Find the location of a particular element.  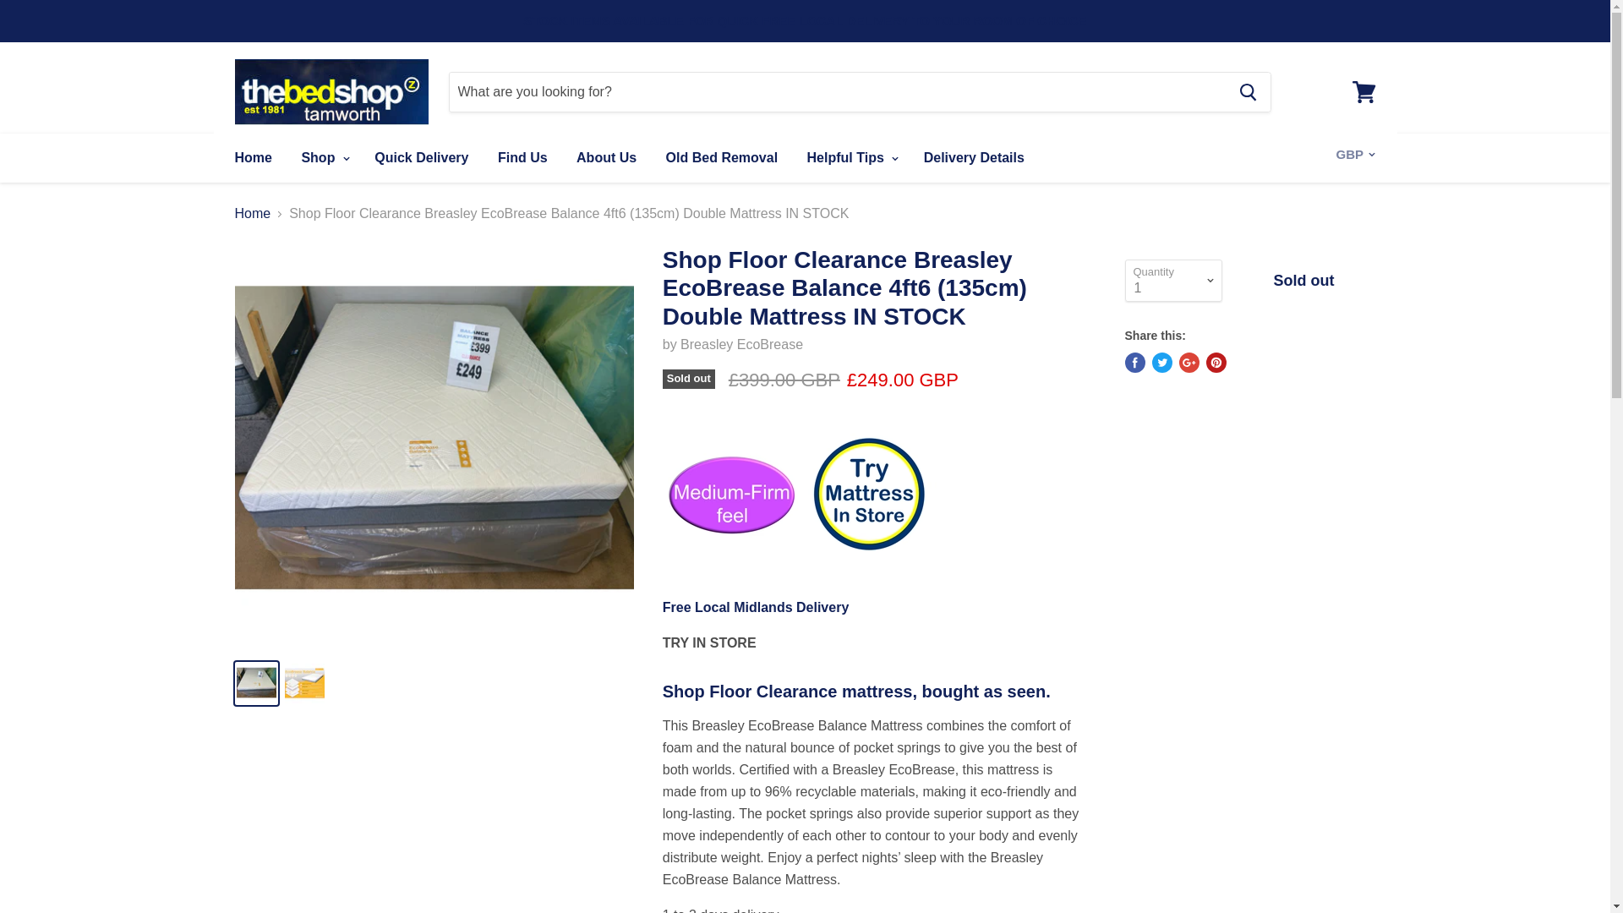

View cart is located at coordinates (1363, 91).